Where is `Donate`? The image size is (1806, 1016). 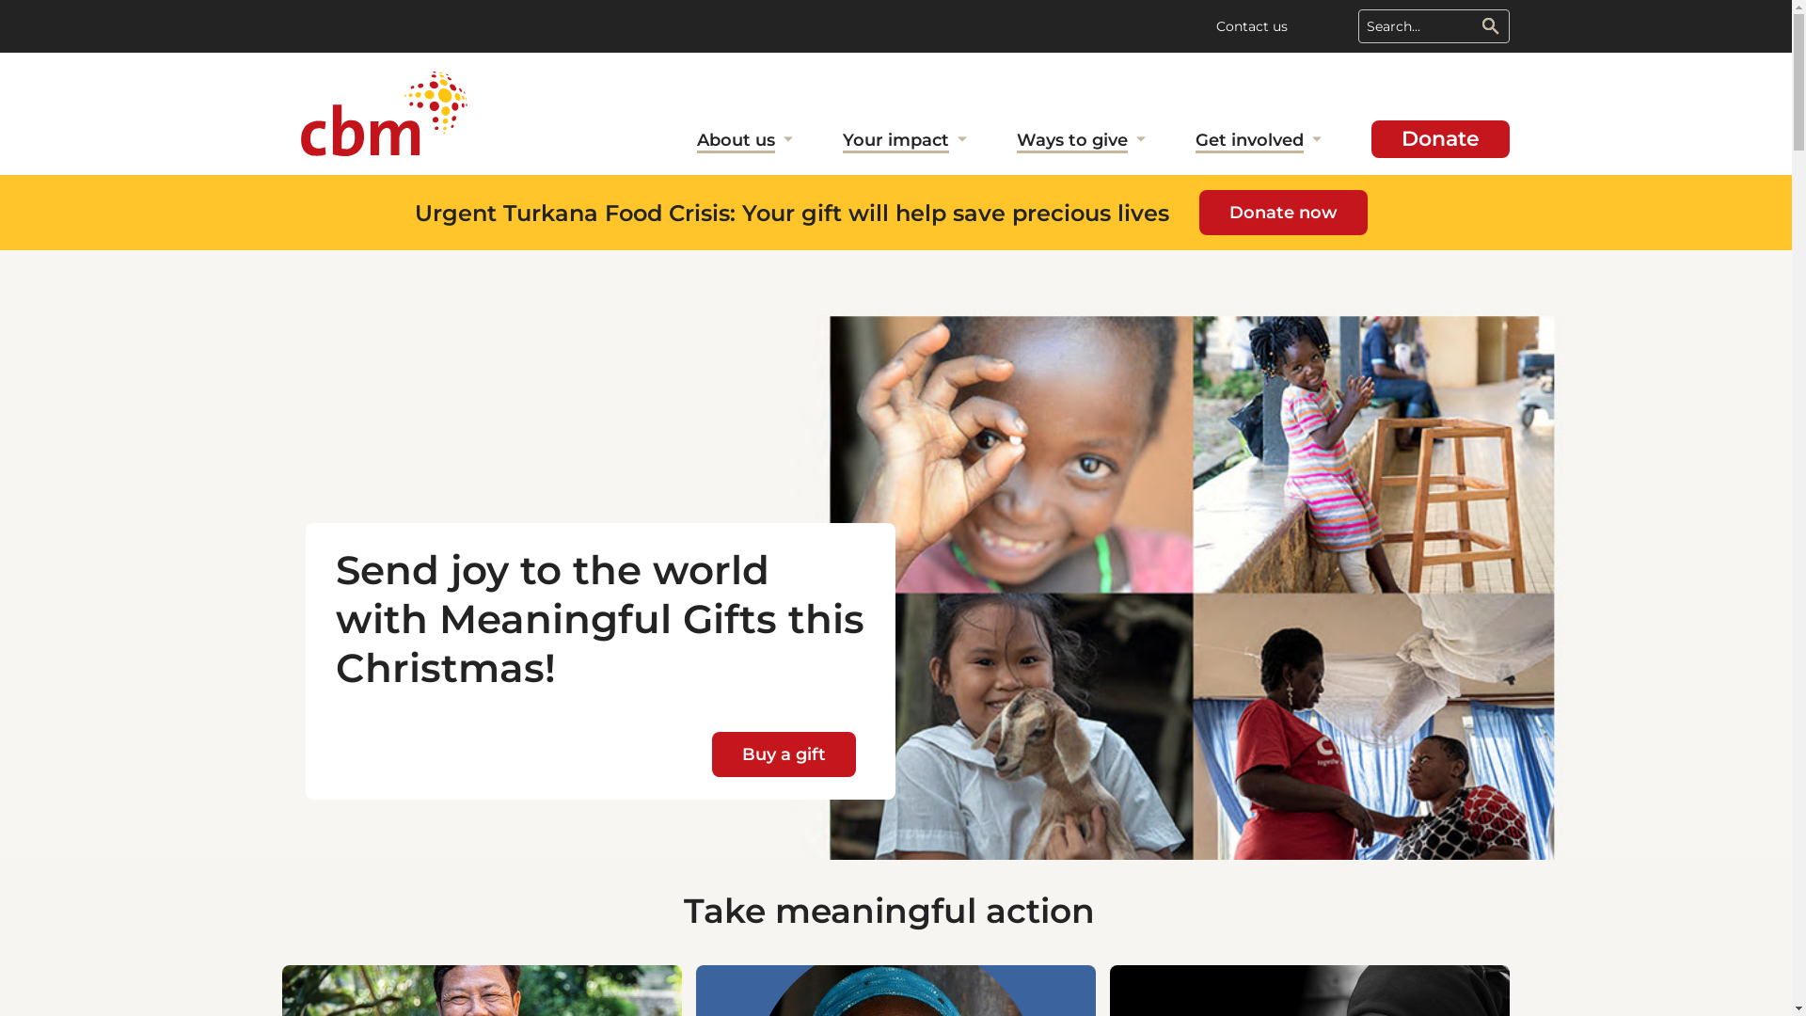
Donate is located at coordinates (1441, 139).